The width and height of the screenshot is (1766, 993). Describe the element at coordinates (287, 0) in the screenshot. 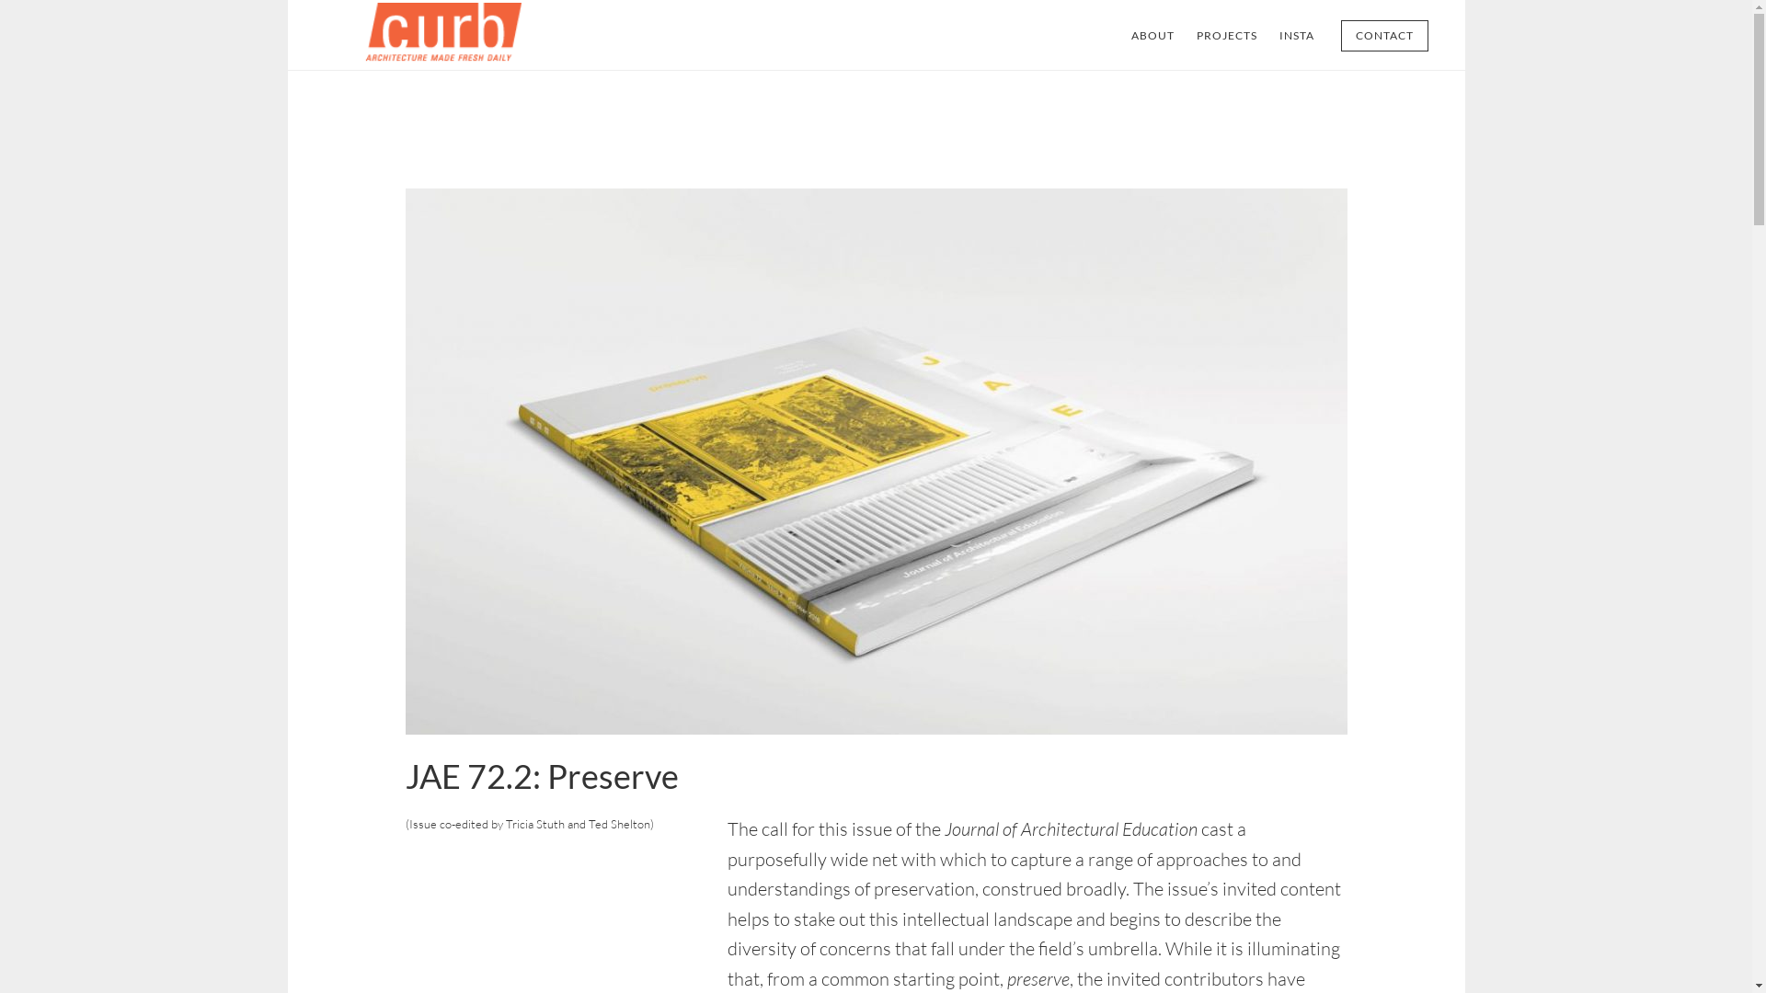

I see `Skip to main content` at that location.